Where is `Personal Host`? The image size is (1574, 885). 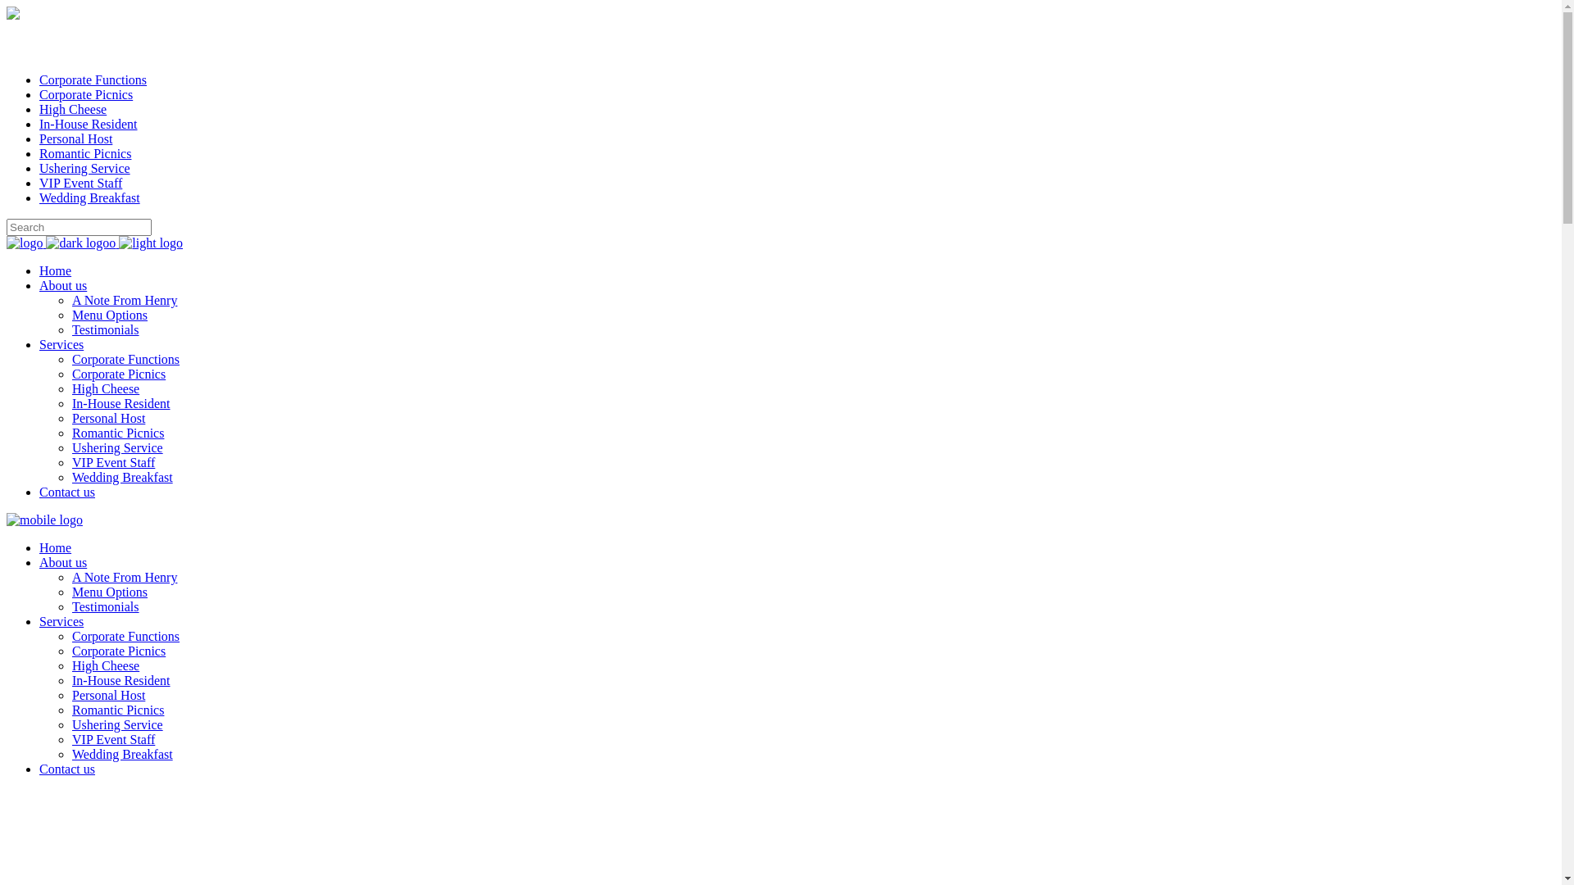
Personal Host is located at coordinates (75, 139).